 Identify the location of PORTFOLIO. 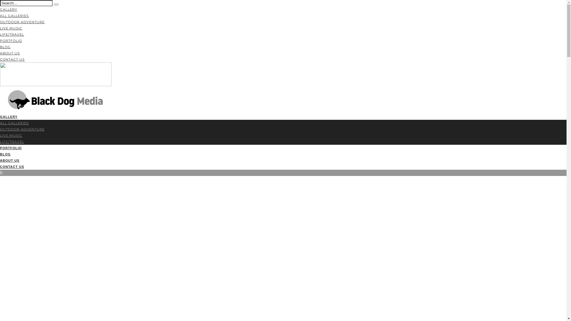
(11, 41).